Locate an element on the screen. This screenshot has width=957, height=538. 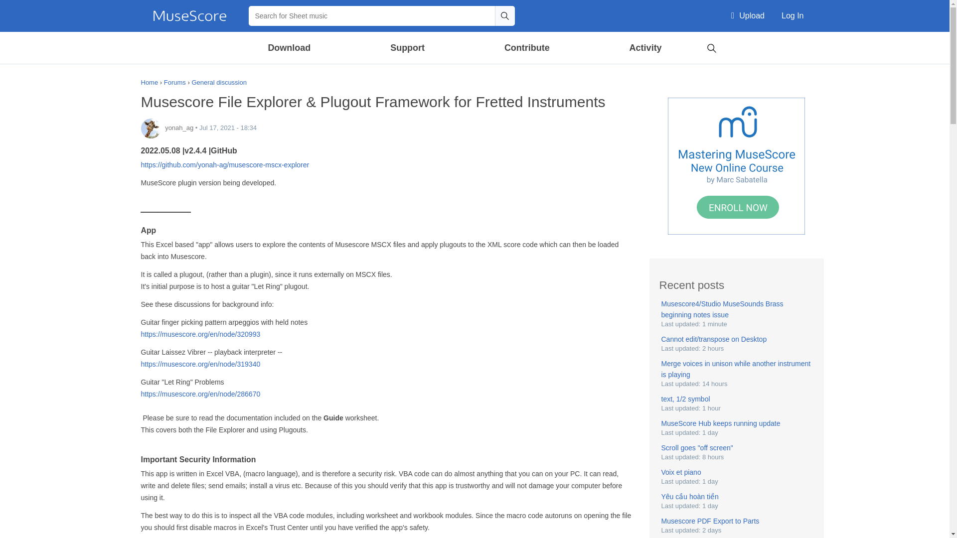
Upload is located at coordinates (748, 16).